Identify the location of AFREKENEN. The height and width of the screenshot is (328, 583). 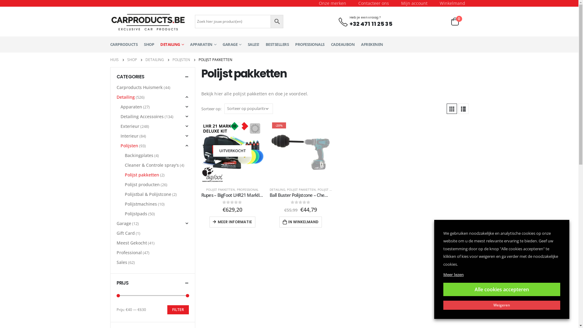
(372, 44).